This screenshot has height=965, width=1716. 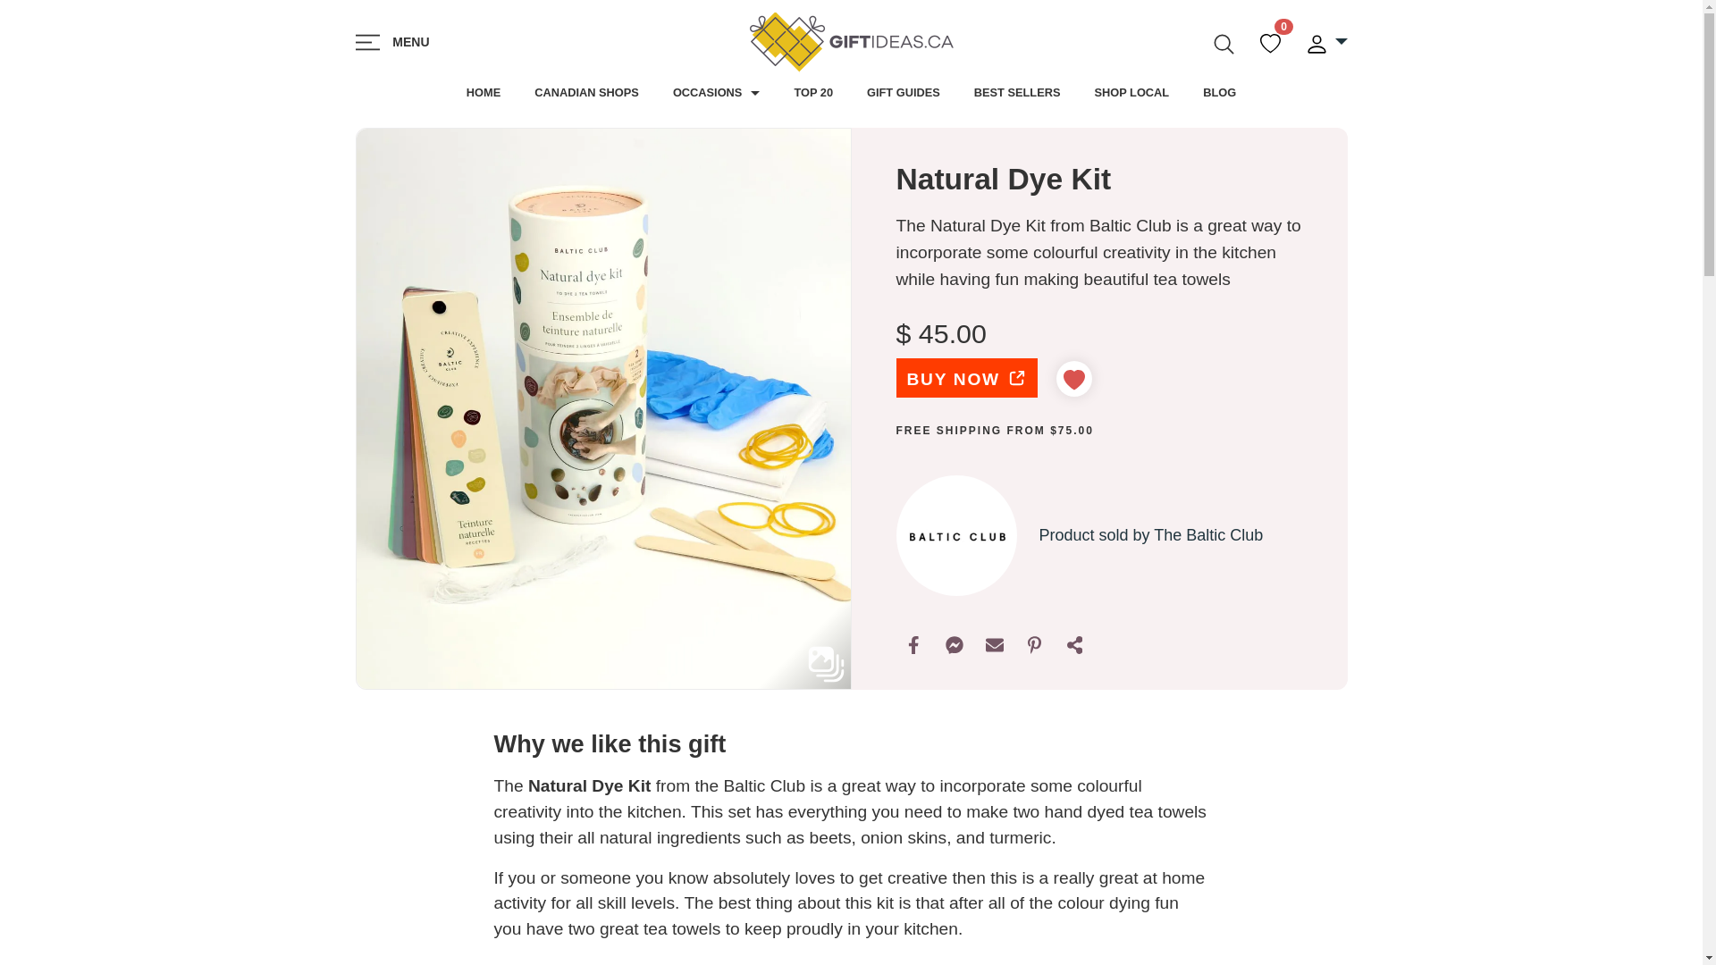 I want to click on SHOP LOCAL, so click(x=1131, y=93).